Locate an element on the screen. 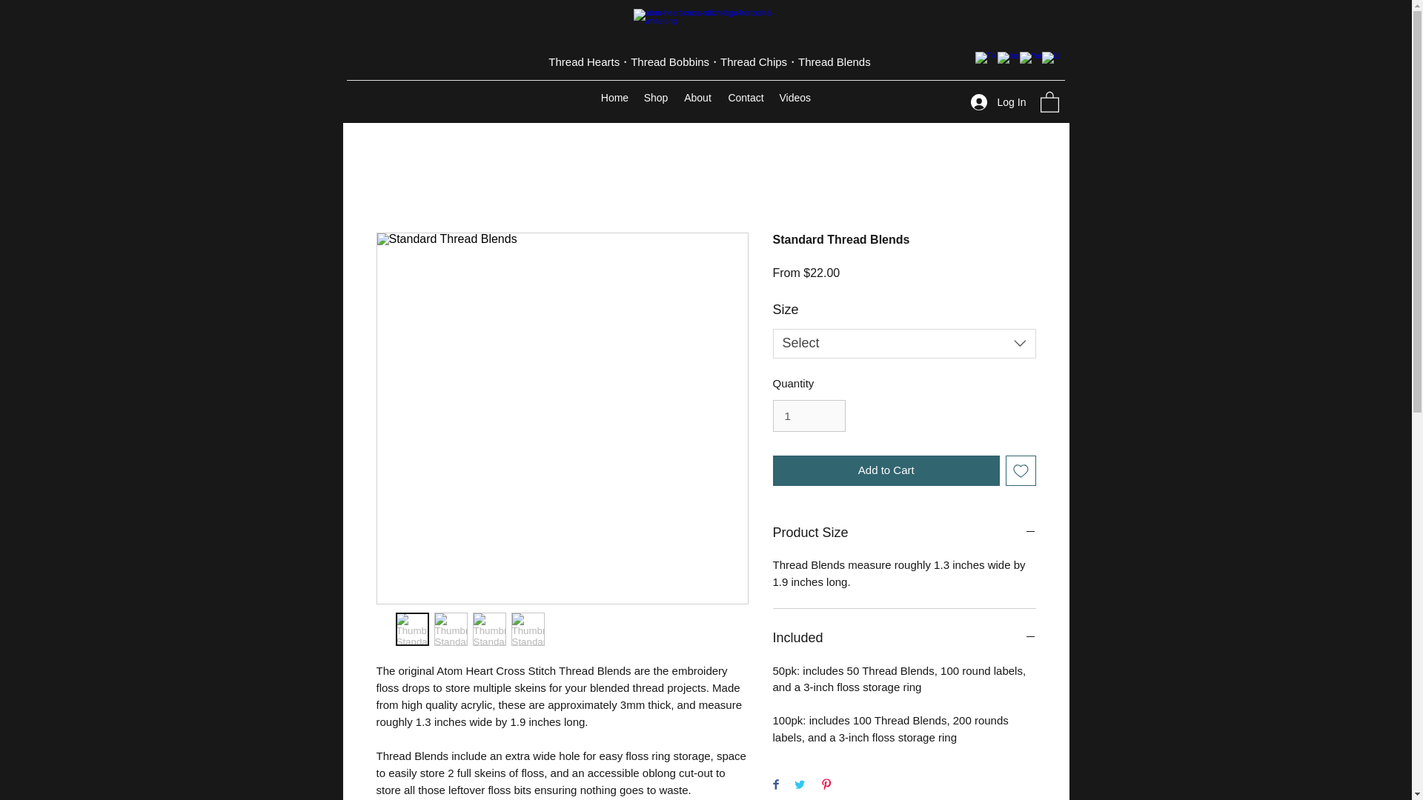 The image size is (1423, 800). Videos is located at coordinates (795, 98).